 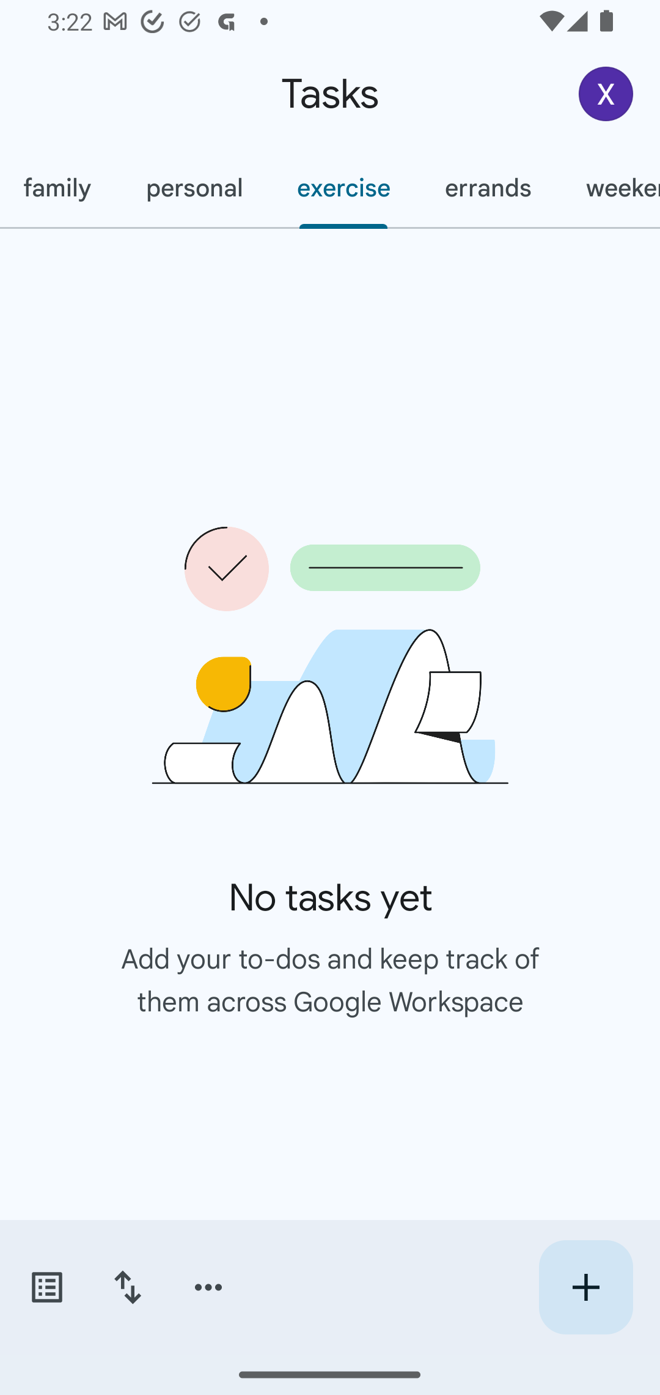 What do you see at coordinates (59, 188) in the screenshot?
I see `family` at bounding box center [59, 188].